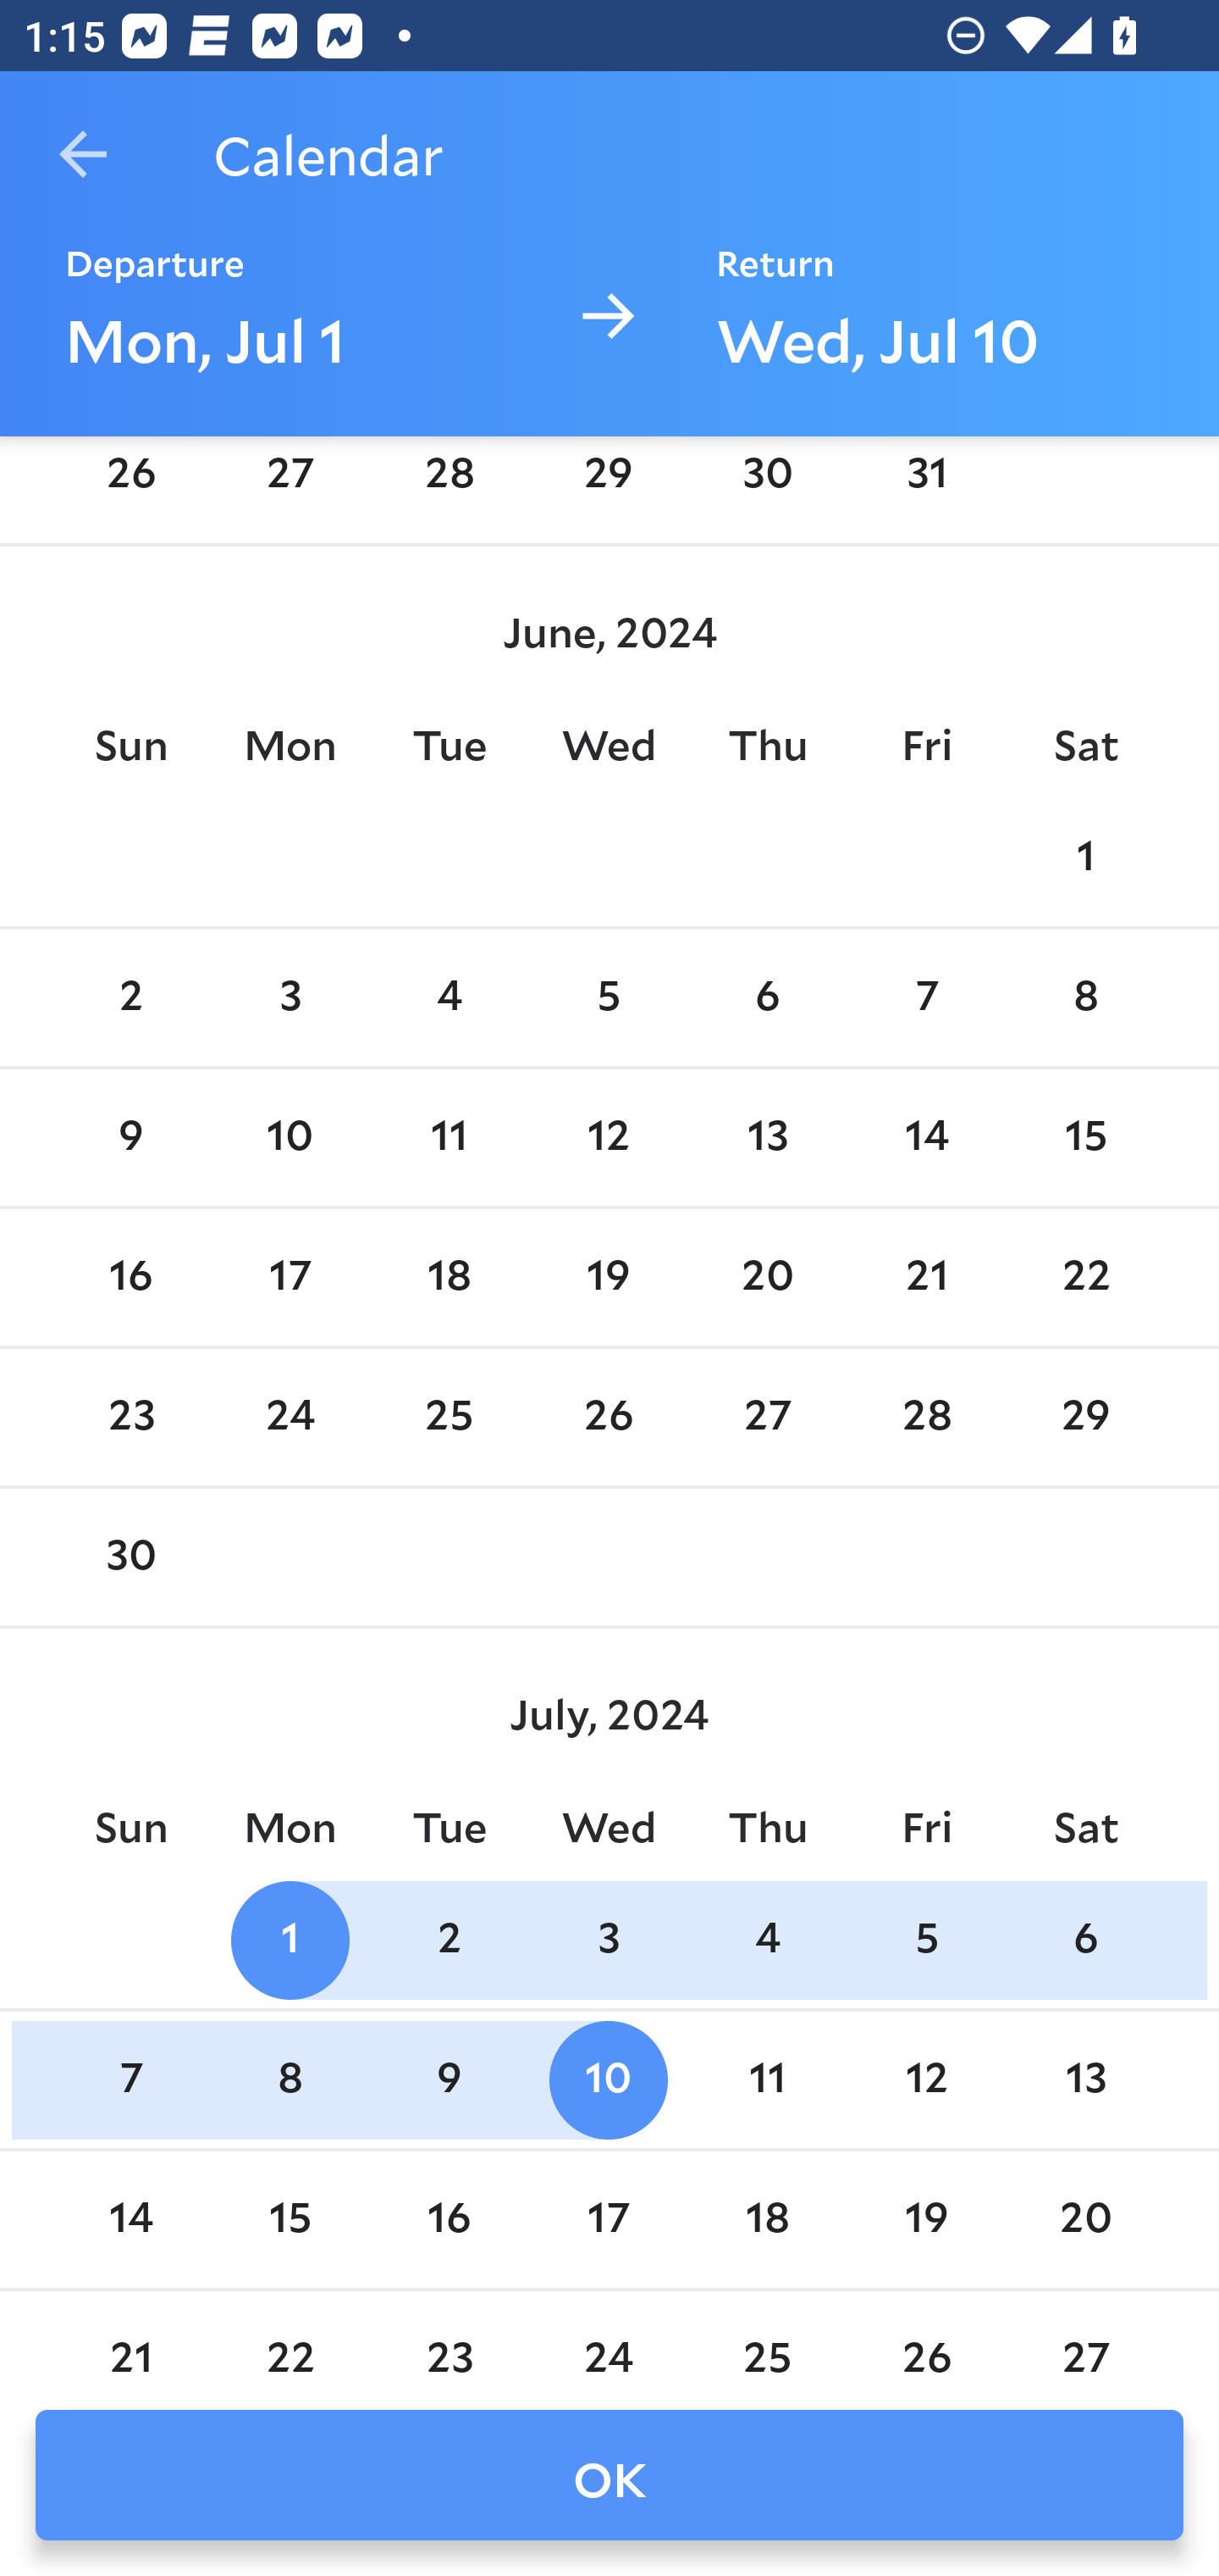 The height and width of the screenshot is (2576, 1219). I want to click on 10, so click(609, 2081).